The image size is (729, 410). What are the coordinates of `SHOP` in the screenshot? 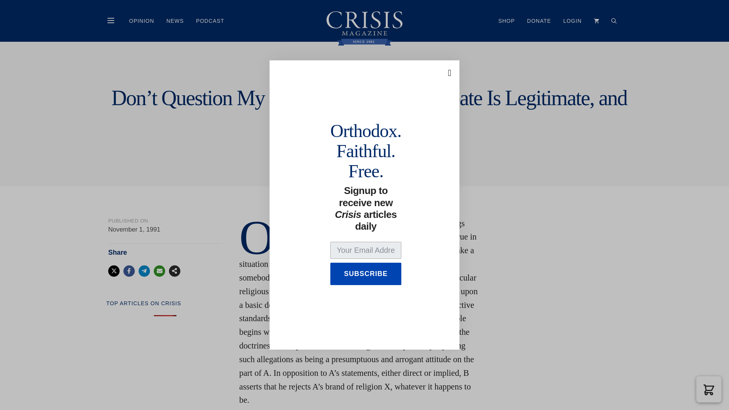 It's located at (507, 20).